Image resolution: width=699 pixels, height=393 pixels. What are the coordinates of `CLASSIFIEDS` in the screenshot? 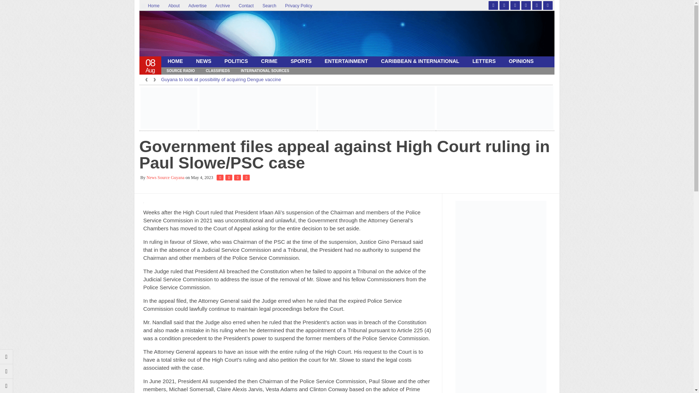 It's located at (217, 71).